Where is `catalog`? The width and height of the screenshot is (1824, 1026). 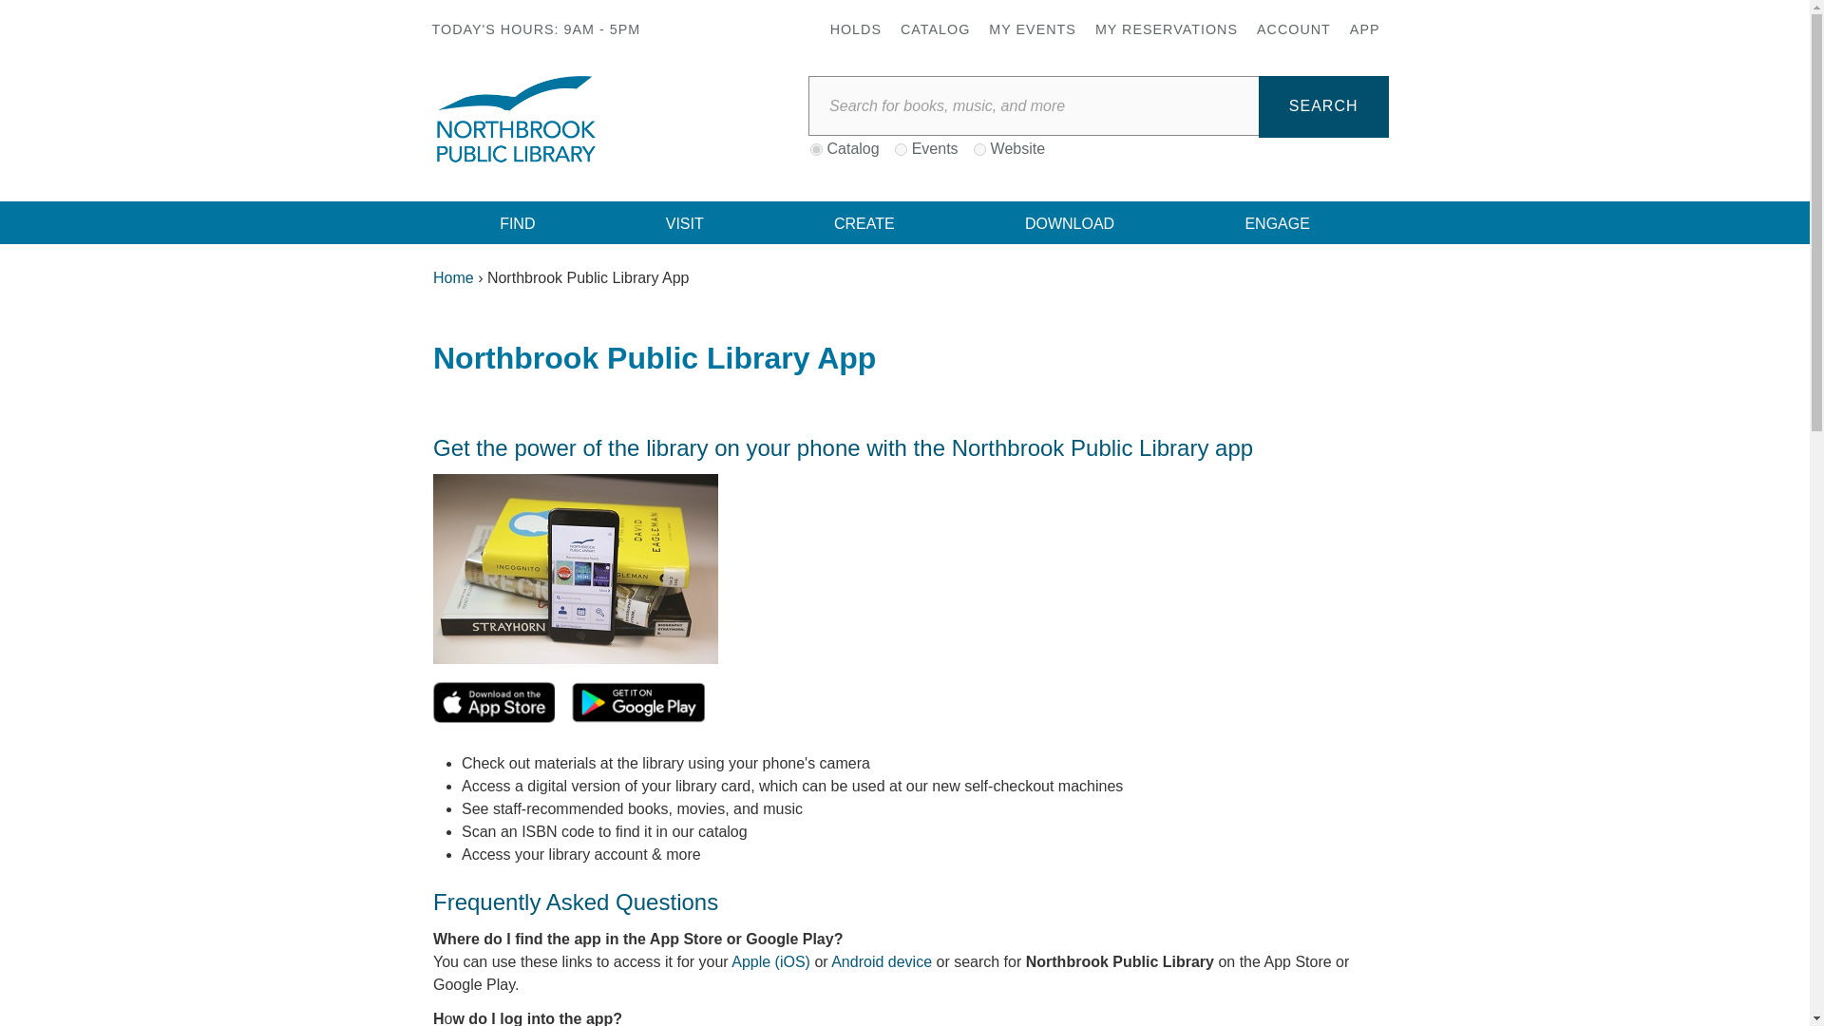
catalog is located at coordinates (815, 150).